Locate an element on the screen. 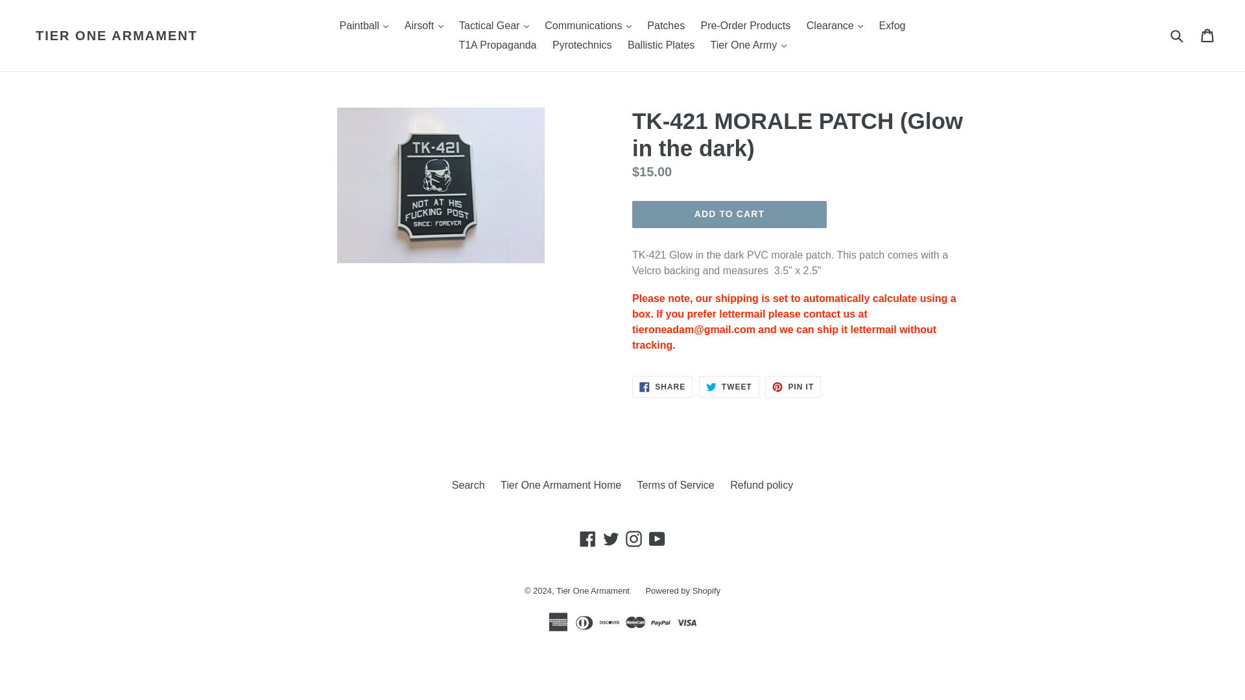 This screenshot has height=700, width=1245. Pin on Pinterest is located at coordinates (792, 386).